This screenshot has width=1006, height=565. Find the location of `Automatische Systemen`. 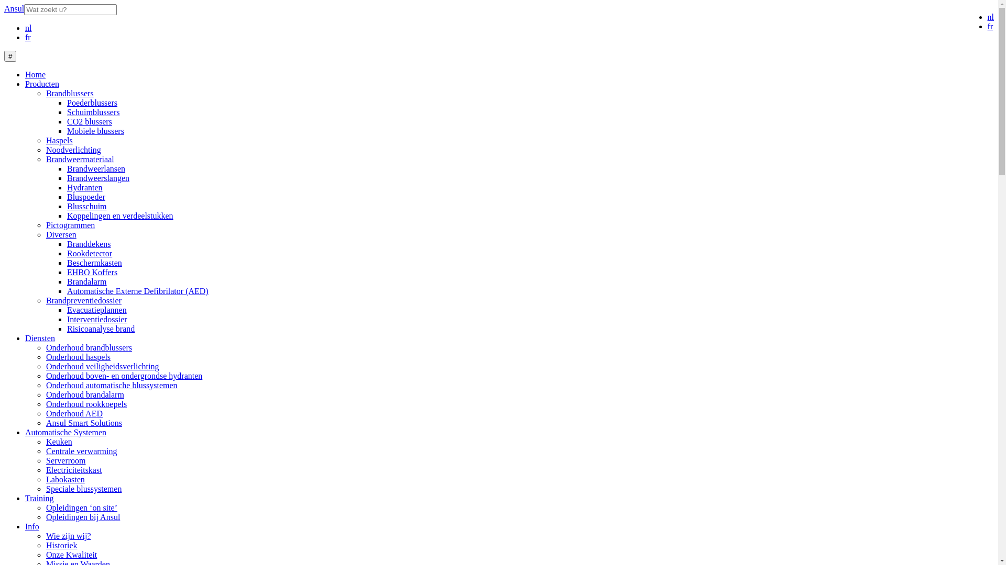

Automatische Systemen is located at coordinates (66, 432).